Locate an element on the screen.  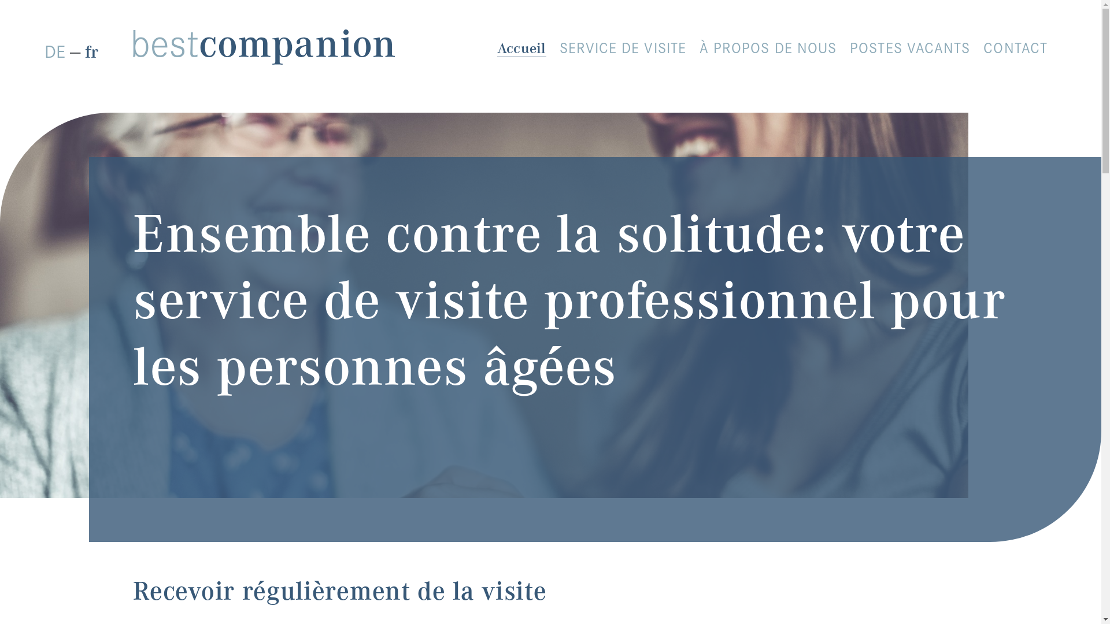
CONTACT is located at coordinates (1015, 49).